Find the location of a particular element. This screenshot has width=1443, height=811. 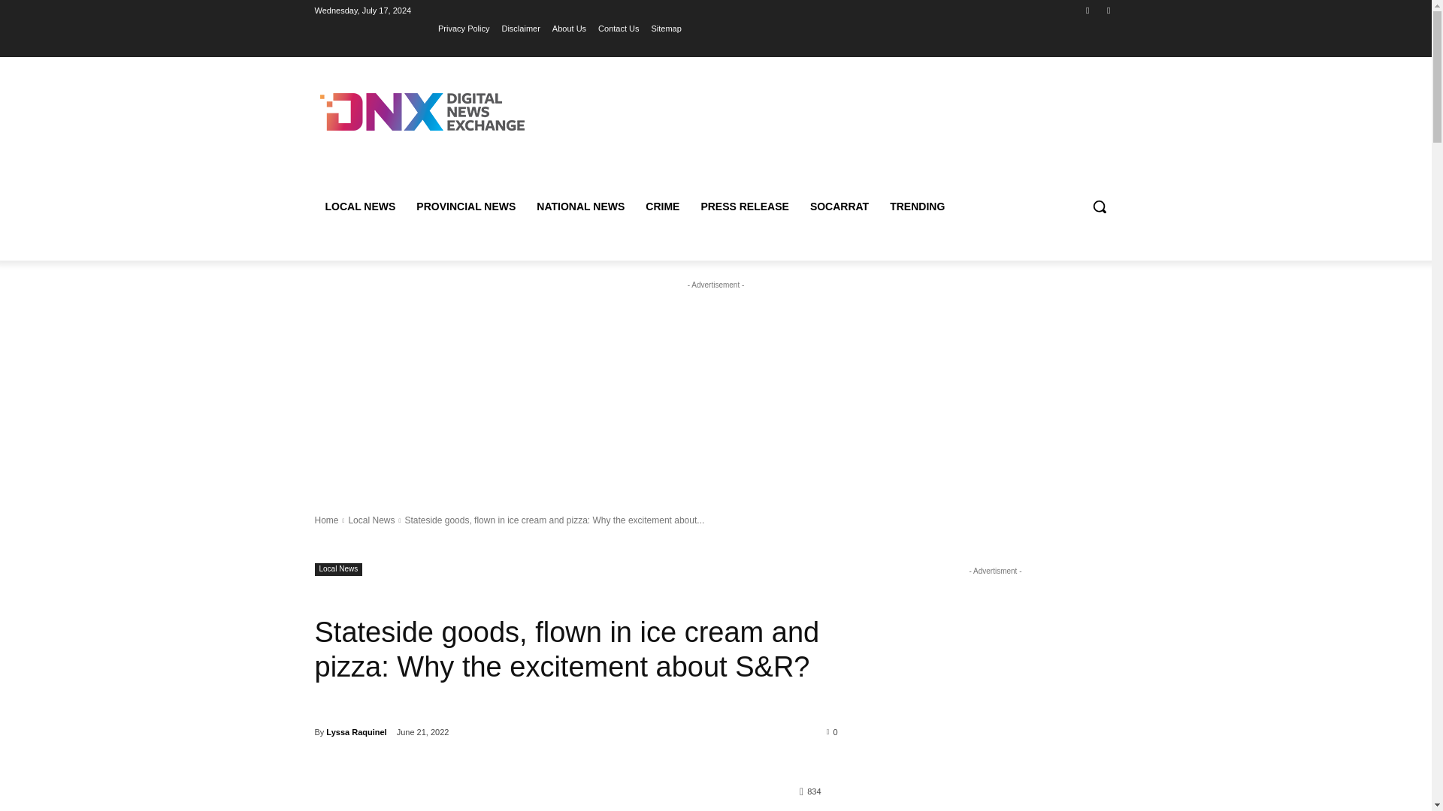

SOCARRAT is located at coordinates (839, 206).